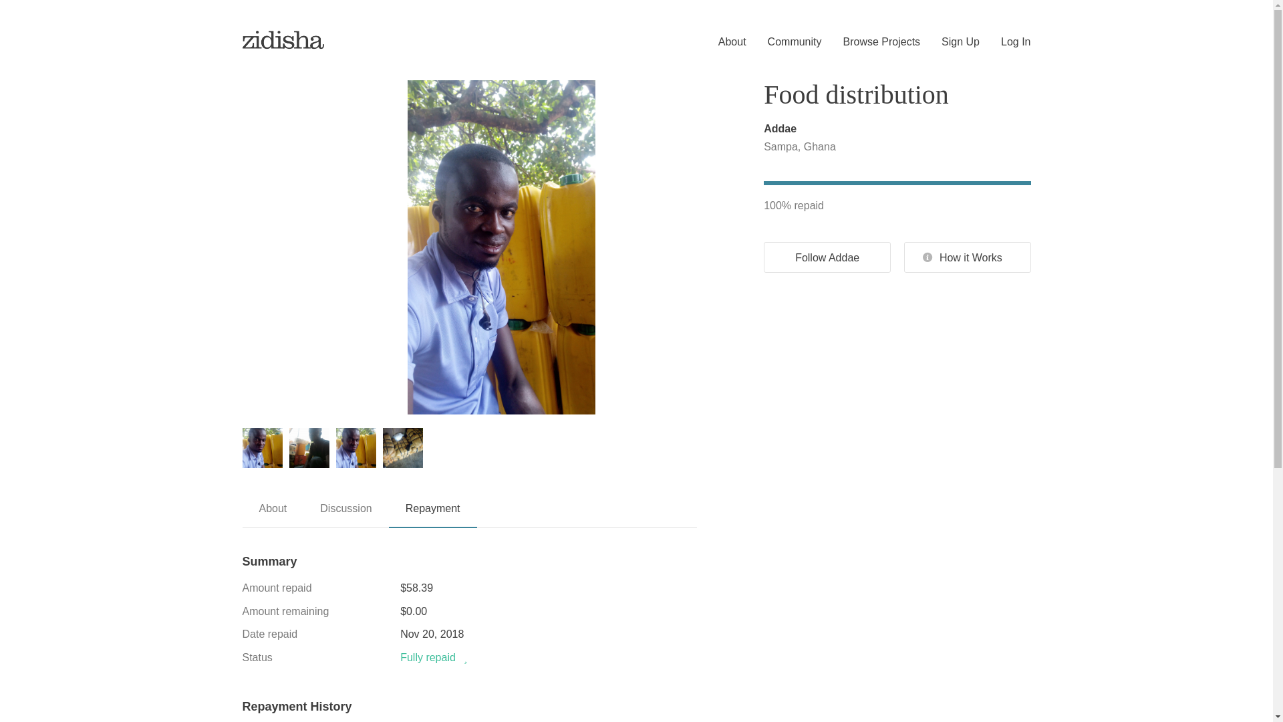 This screenshot has height=722, width=1283. What do you see at coordinates (785, 42) in the screenshot?
I see `Community` at bounding box center [785, 42].